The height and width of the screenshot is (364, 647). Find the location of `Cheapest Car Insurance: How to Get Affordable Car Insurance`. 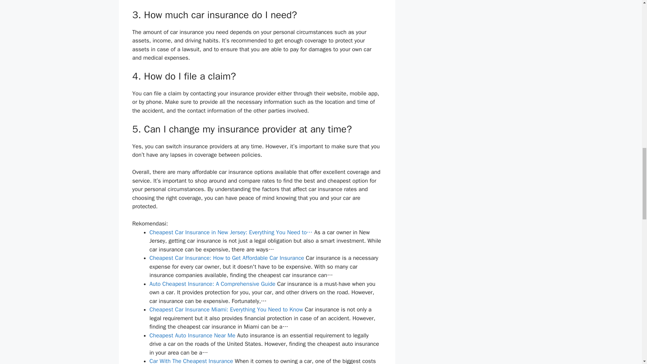

Cheapest Car Insurance: How to Get Affordable Car Insurance is located at coordinates (226, 258).